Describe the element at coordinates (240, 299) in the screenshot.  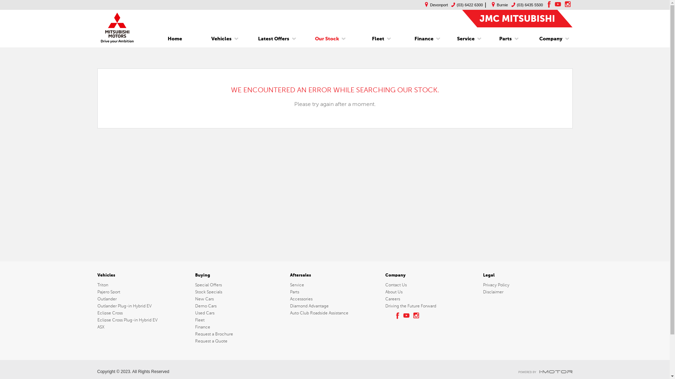
I see `New Cars` at that location.